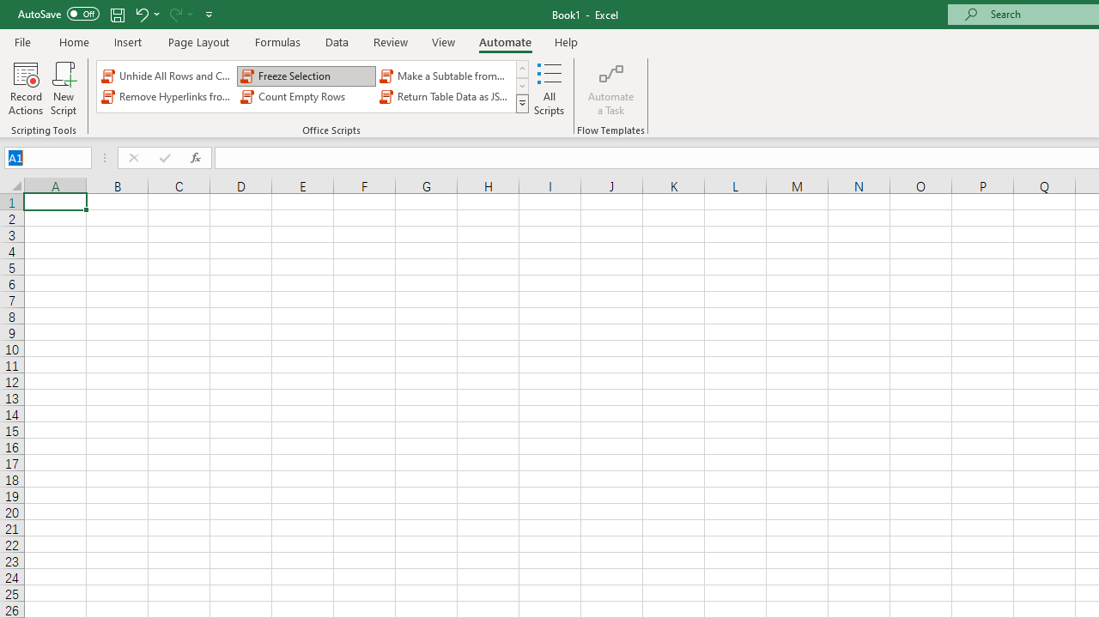 This screenshot has width=1099, height=618. I want to click on AutomationID: OfficeScriptsGallery, so click(313, 86).